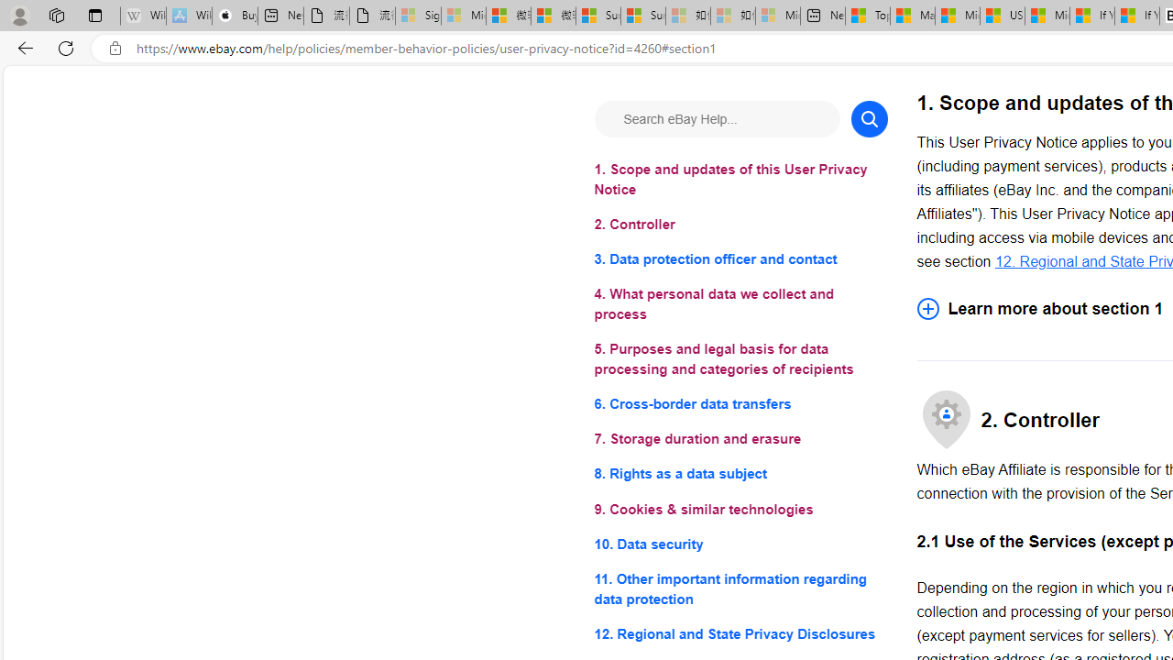 Image resolution: width=1173 pixels, height=660 pixels. What do you see at coordinates (740, 225) in the screenshot?
I see `2. Controller` at bounding box center [740, 225].